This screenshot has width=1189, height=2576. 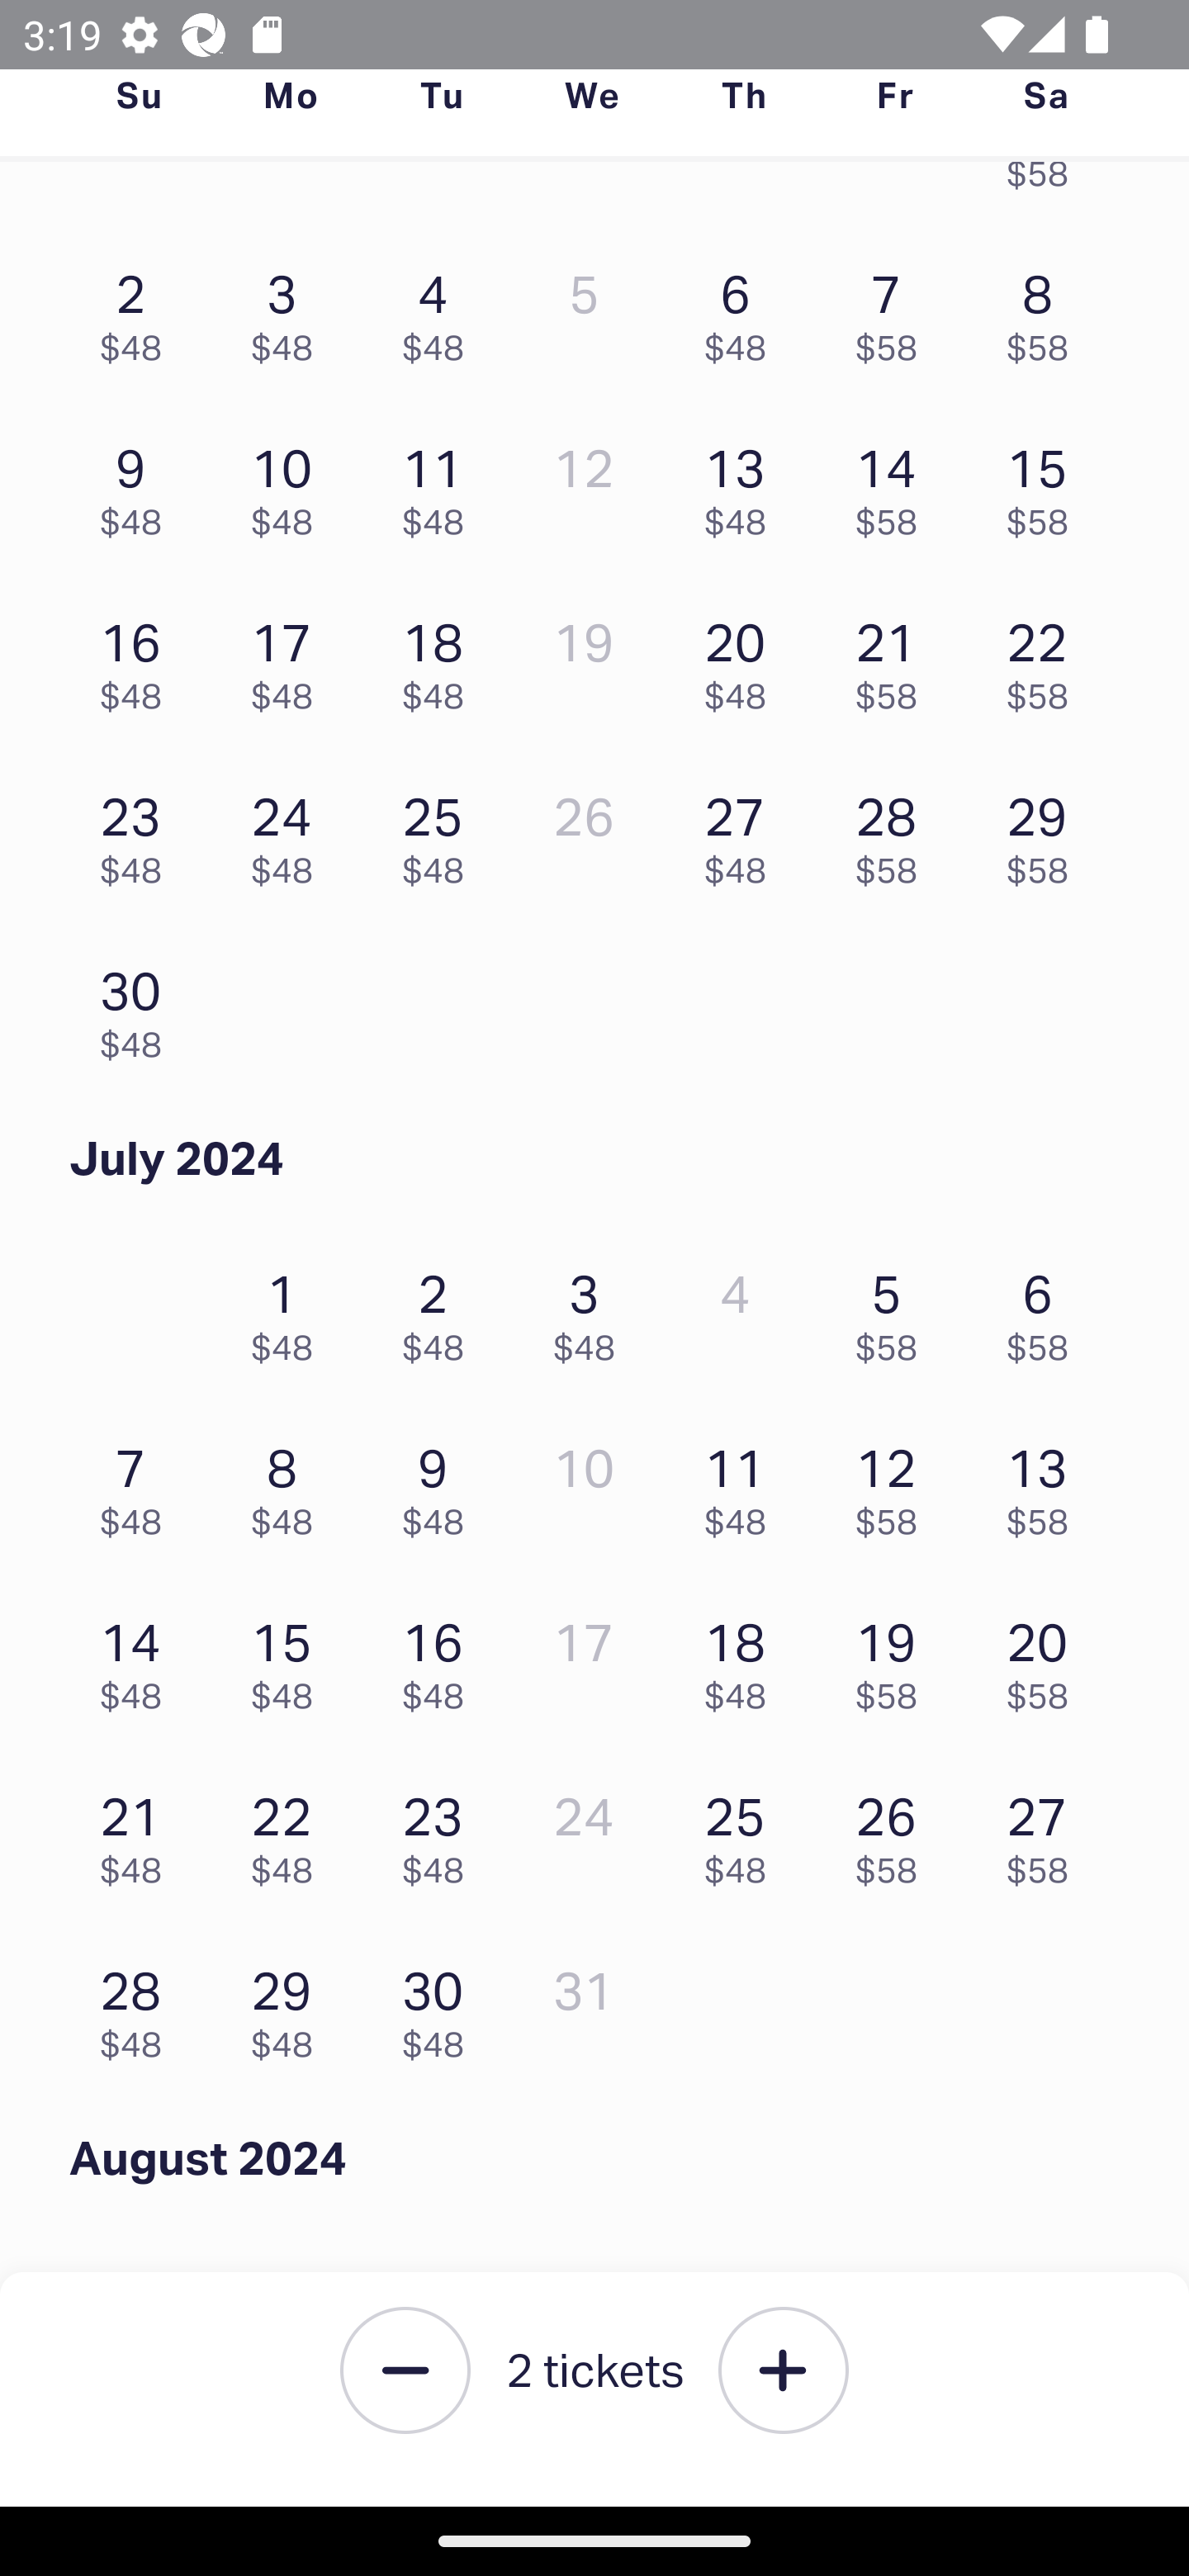 I want to click on 14 $58, so click(x=894, y=484).